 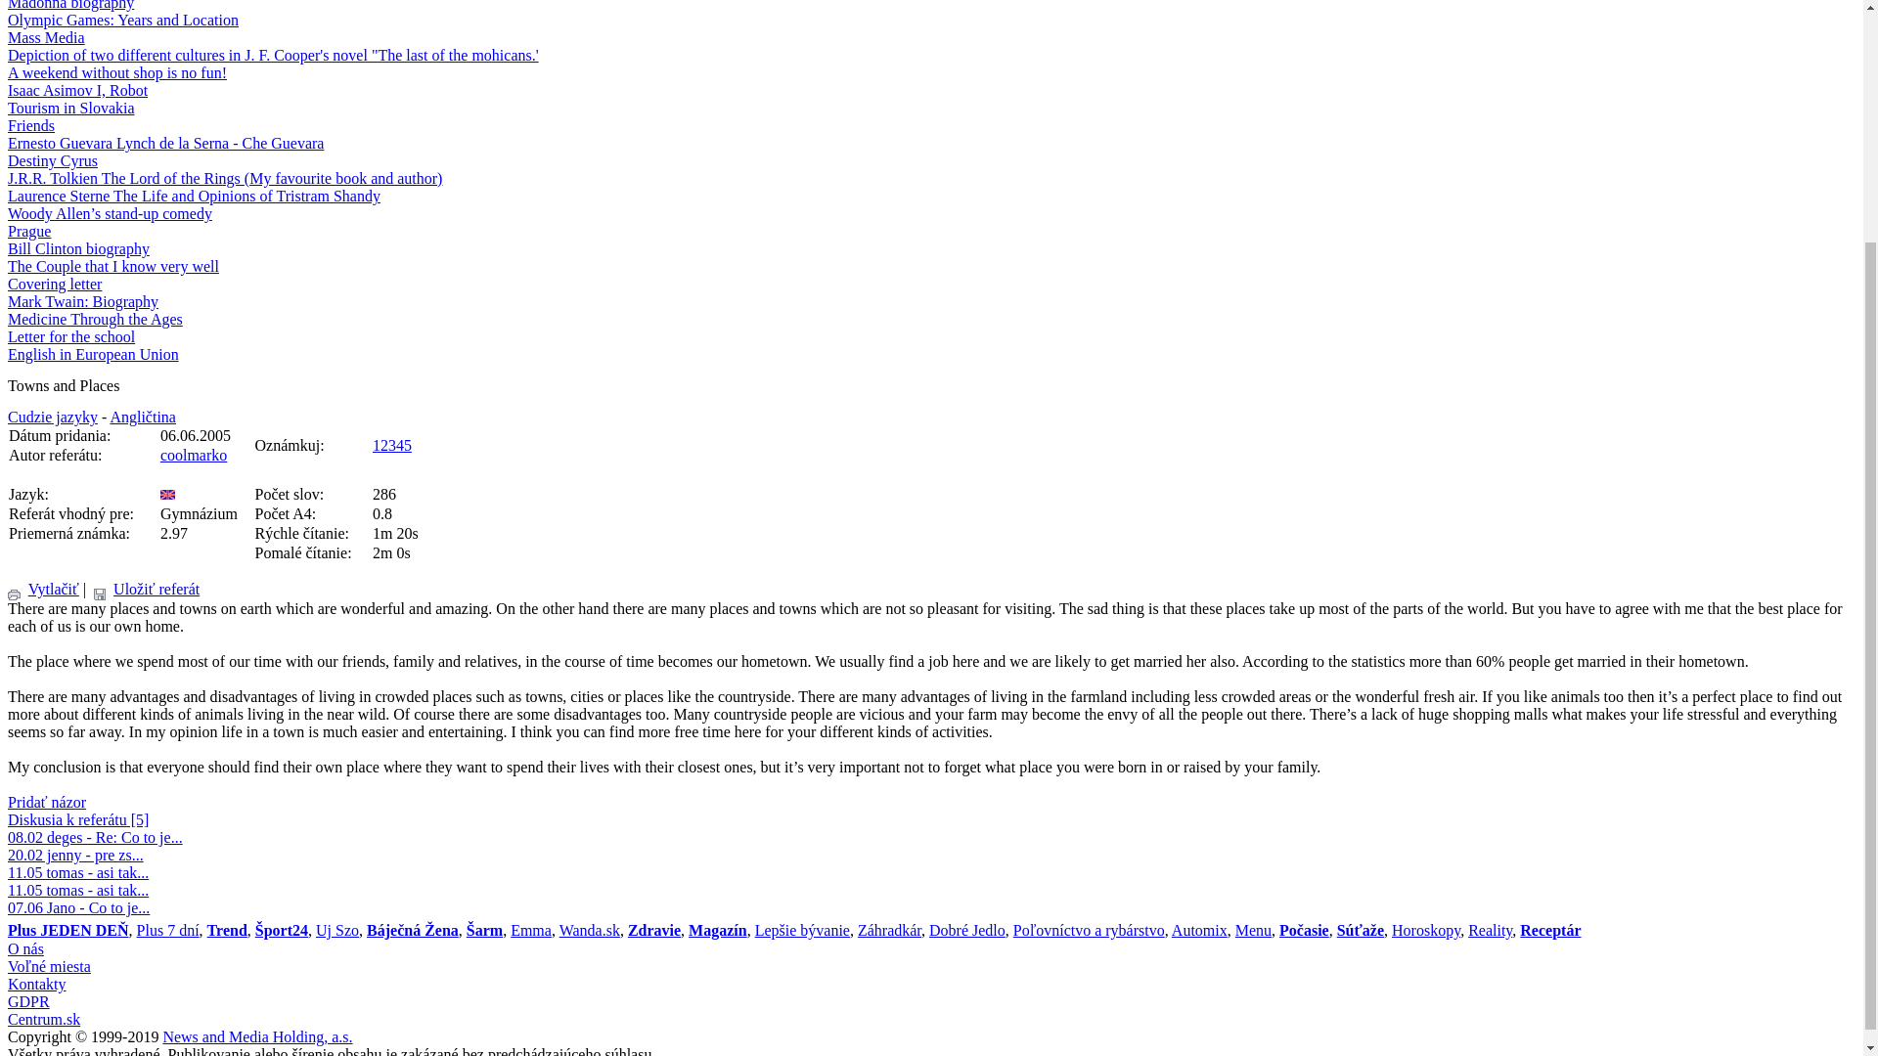 I want to click on Bill Clinton biography, so click(x=78, y=248).